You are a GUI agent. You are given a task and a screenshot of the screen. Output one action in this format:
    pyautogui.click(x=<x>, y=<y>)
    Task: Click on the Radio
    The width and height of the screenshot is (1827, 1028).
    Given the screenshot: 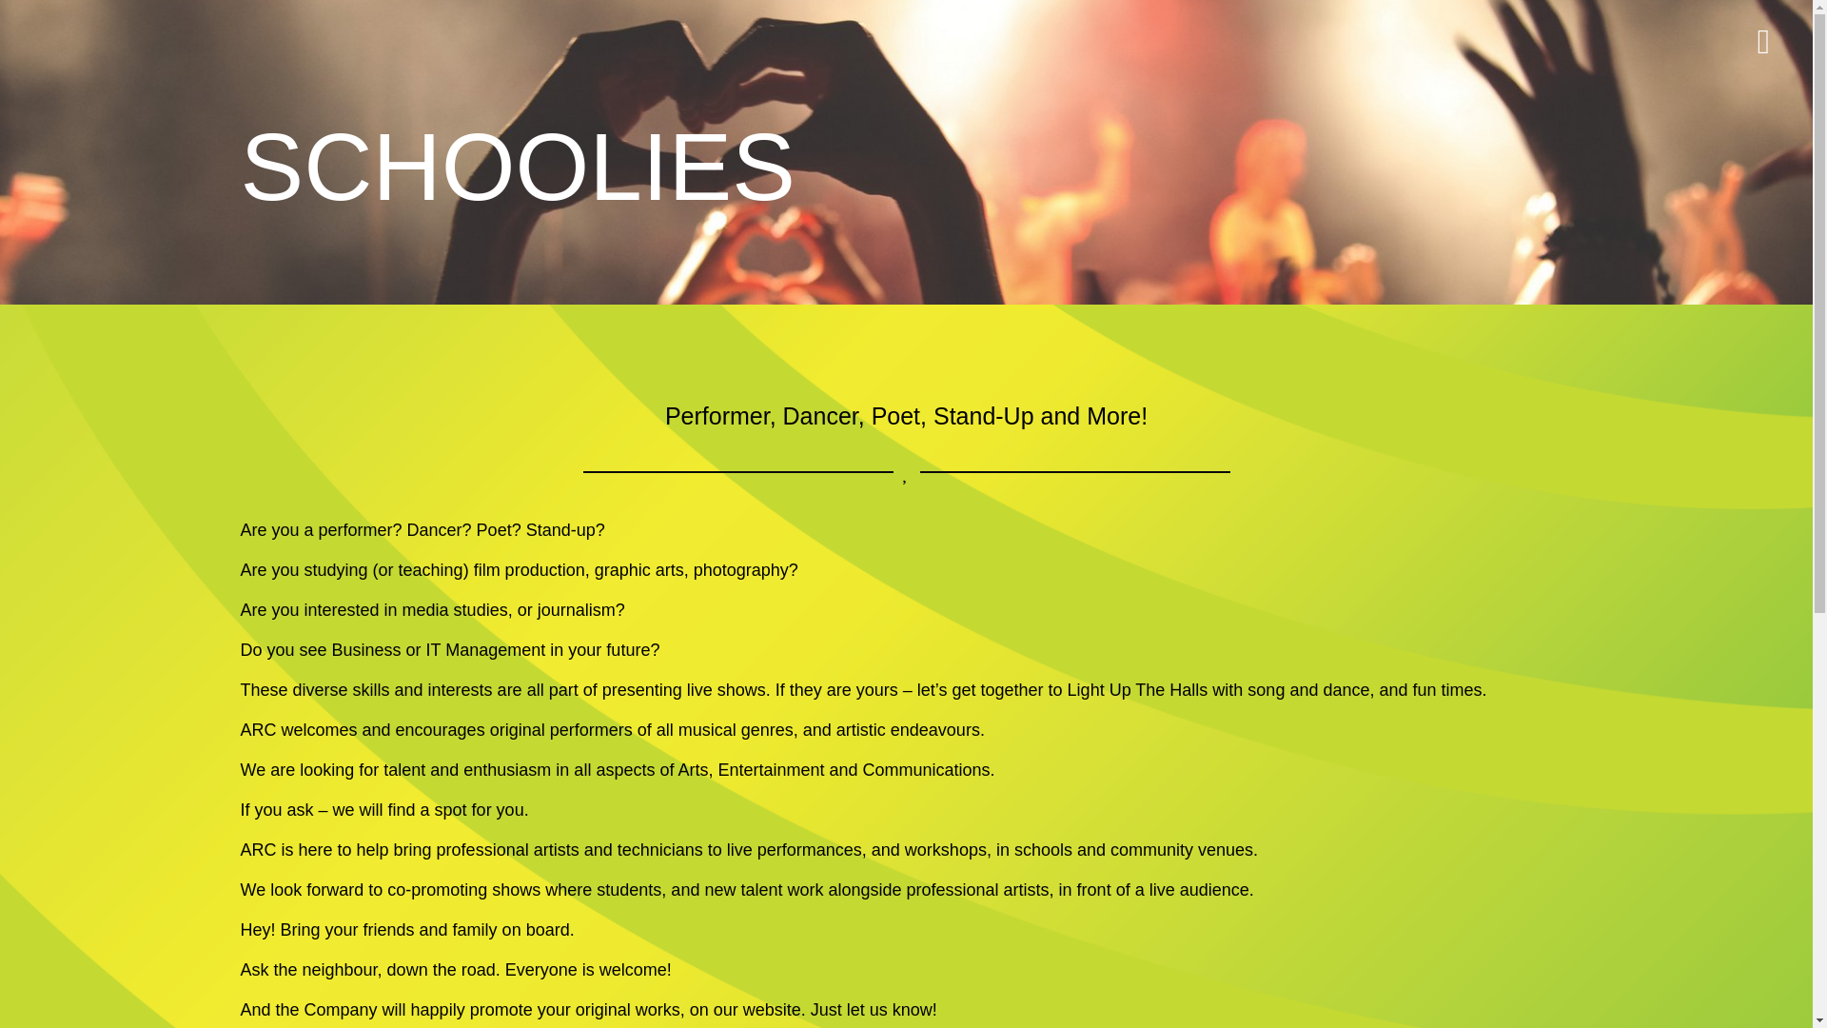 What is the action you would take?
    pyautogui.click(x=952, y=841)
    